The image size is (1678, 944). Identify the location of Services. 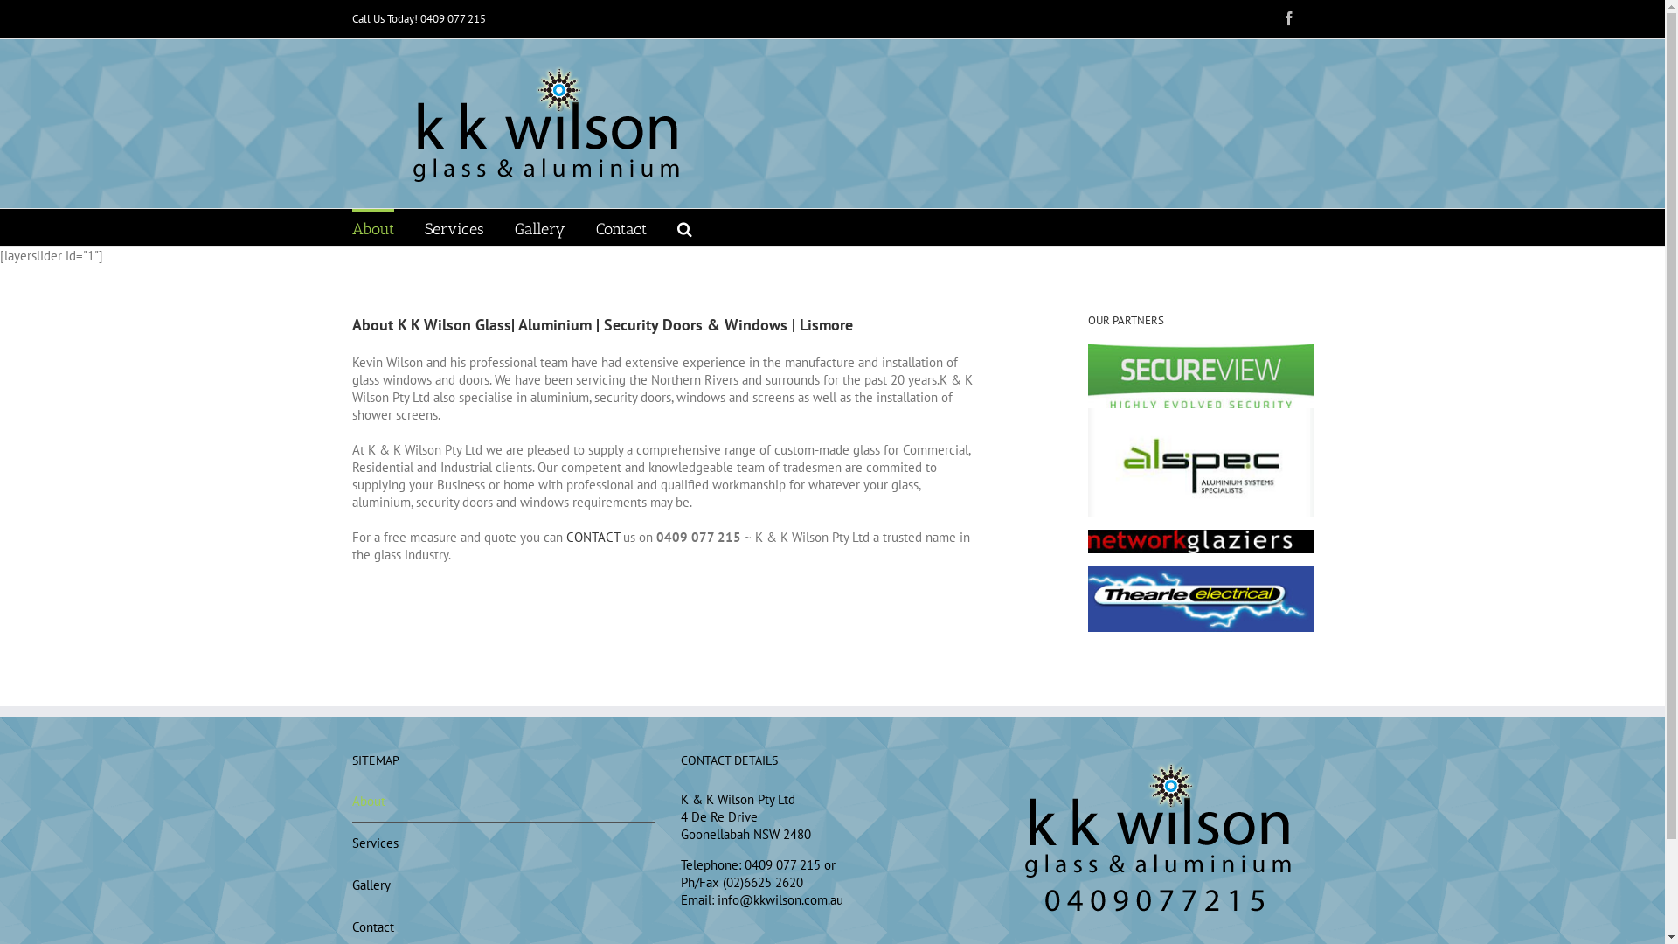
(503, 843).